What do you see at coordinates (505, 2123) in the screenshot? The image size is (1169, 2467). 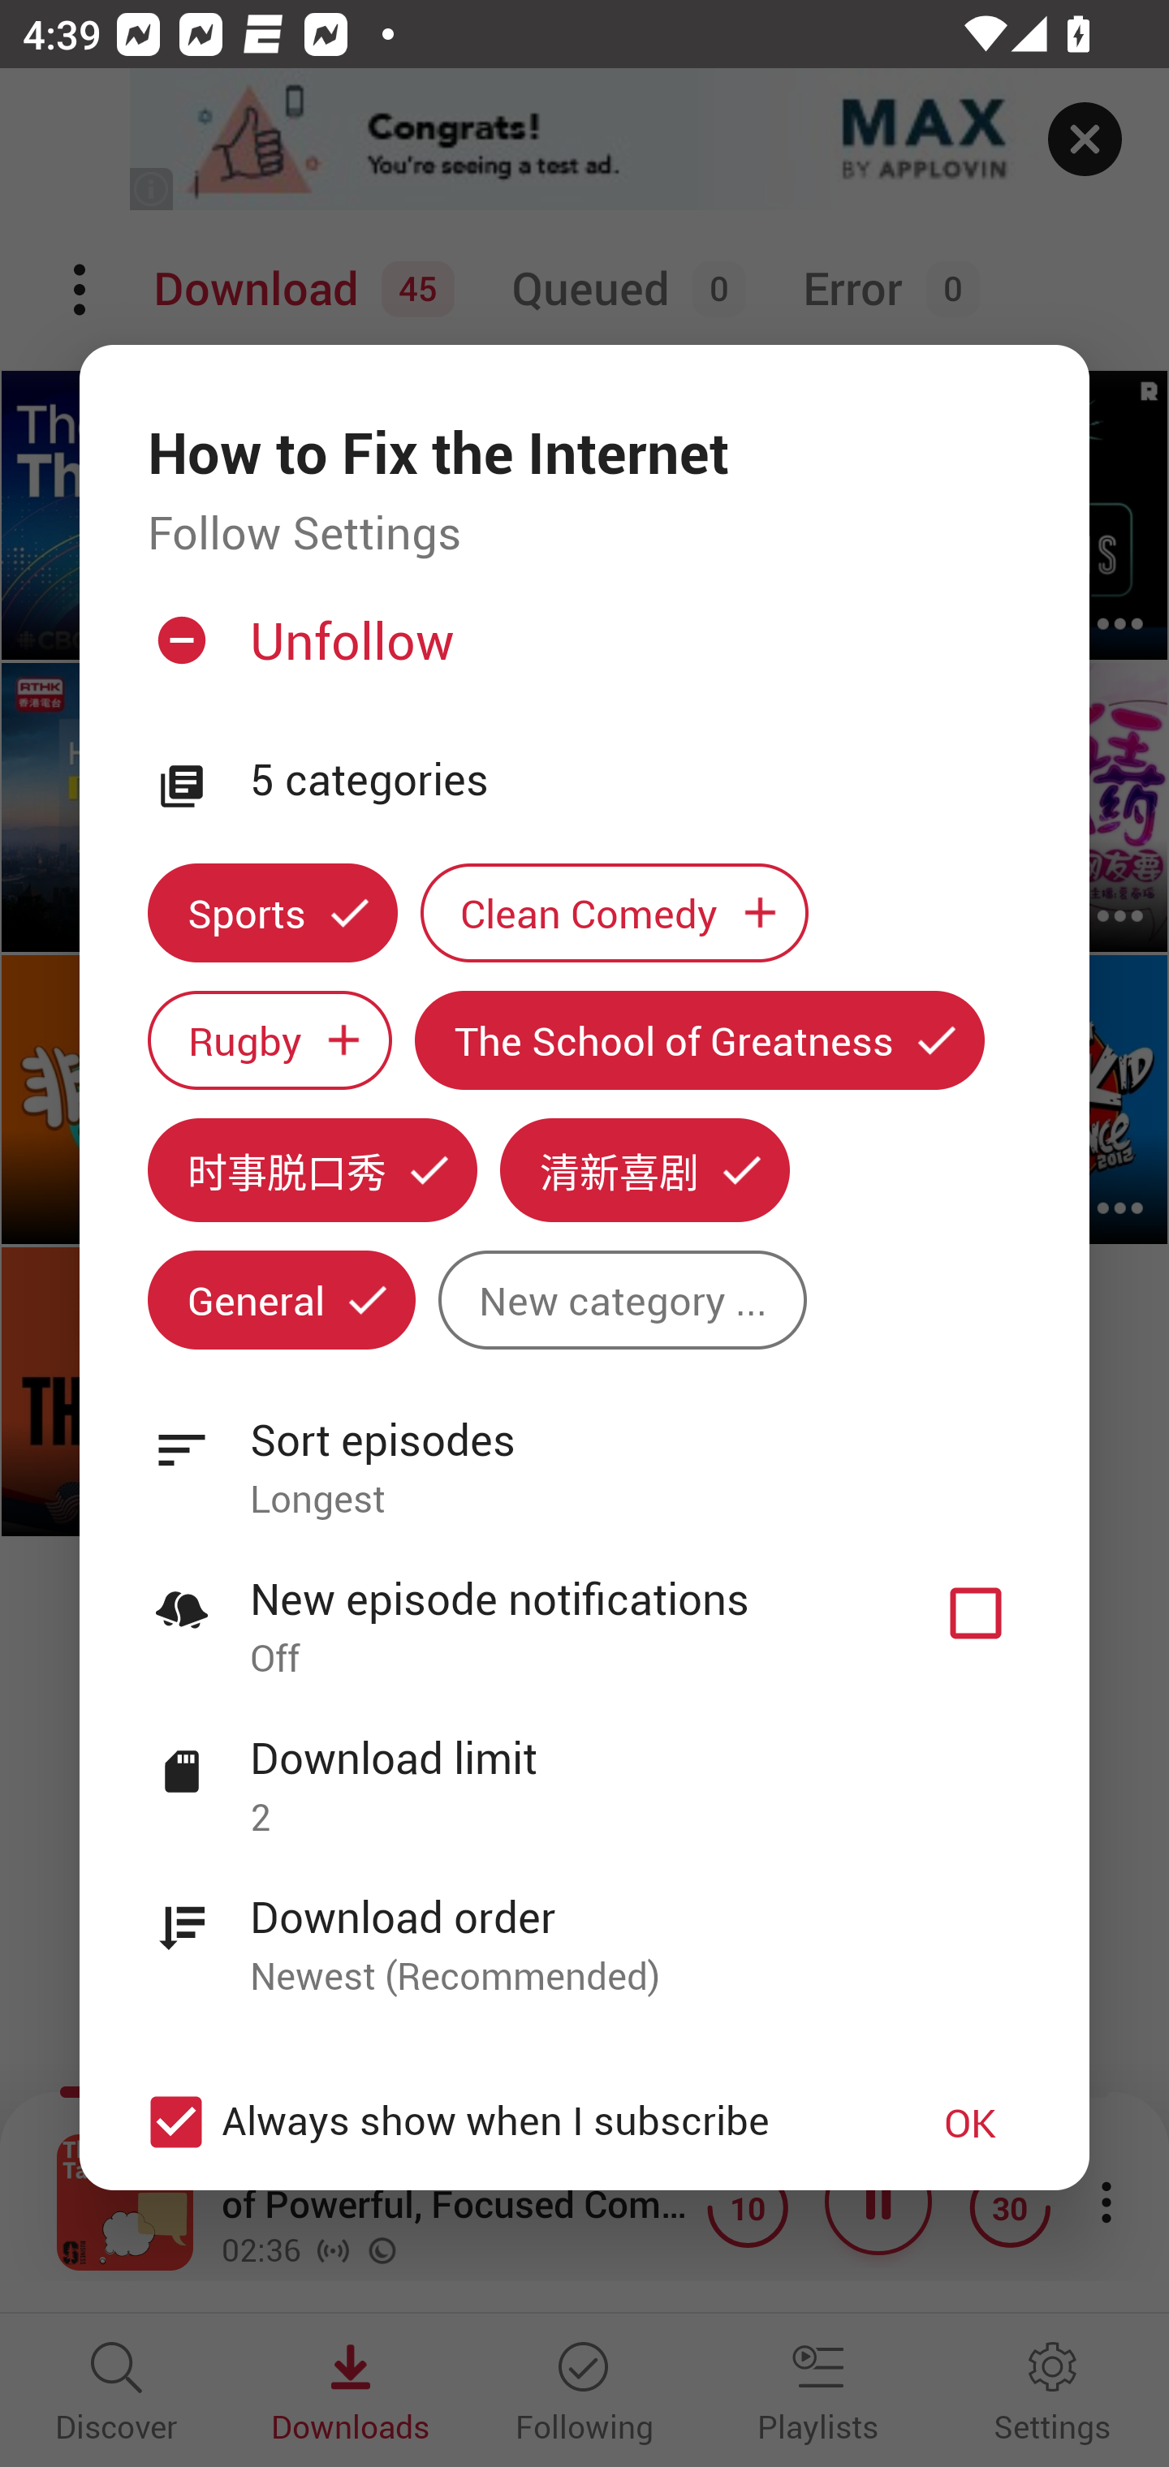 I see `Always show when I subscribe` at bounding box center [505, 2123].